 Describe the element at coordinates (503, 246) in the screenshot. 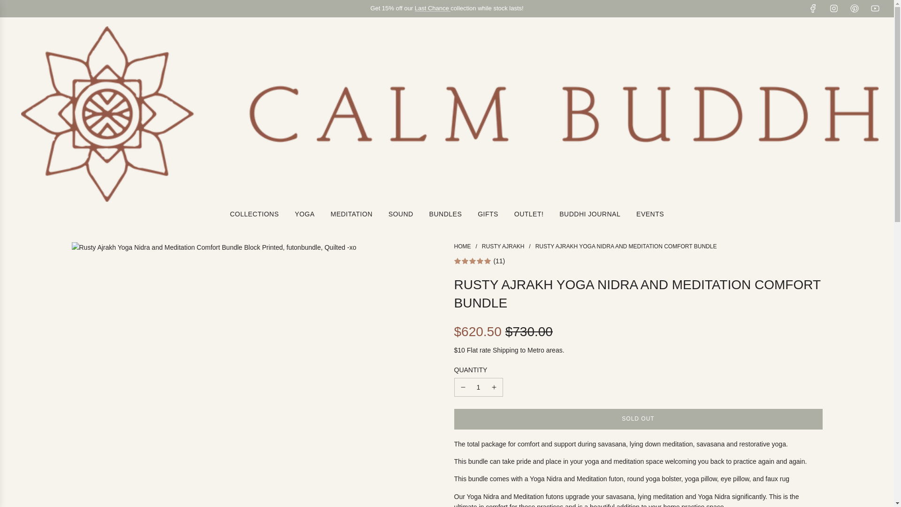

I see `Rusty Ajrakh` at that location.